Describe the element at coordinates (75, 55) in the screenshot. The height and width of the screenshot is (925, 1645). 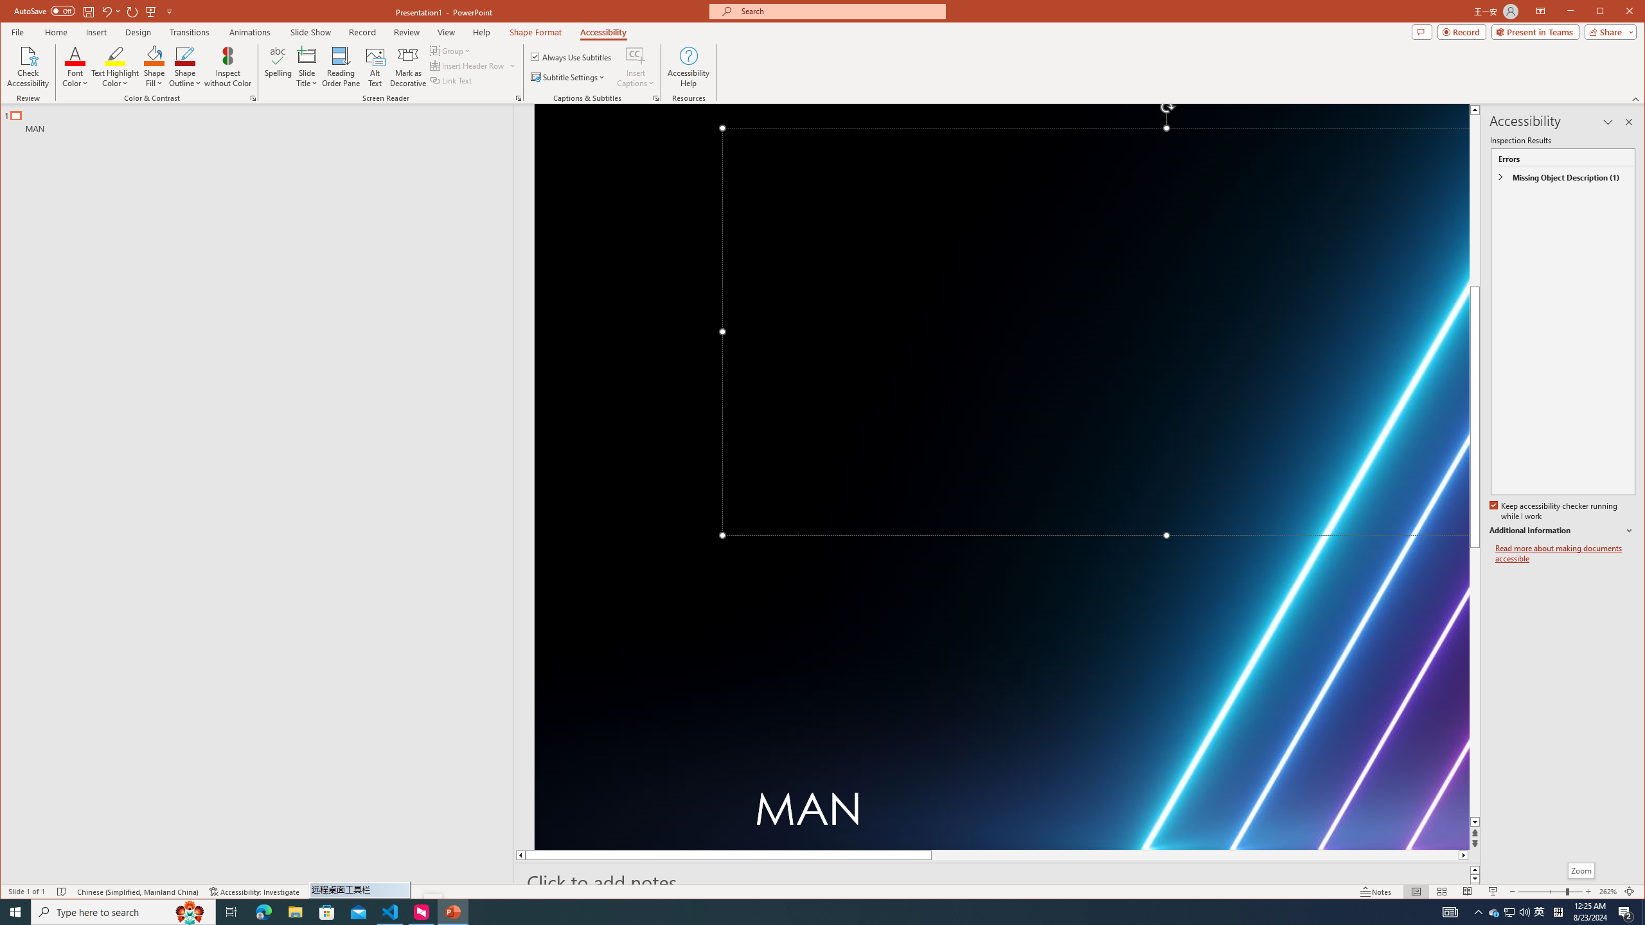
I see `Font Color Red` at that location.